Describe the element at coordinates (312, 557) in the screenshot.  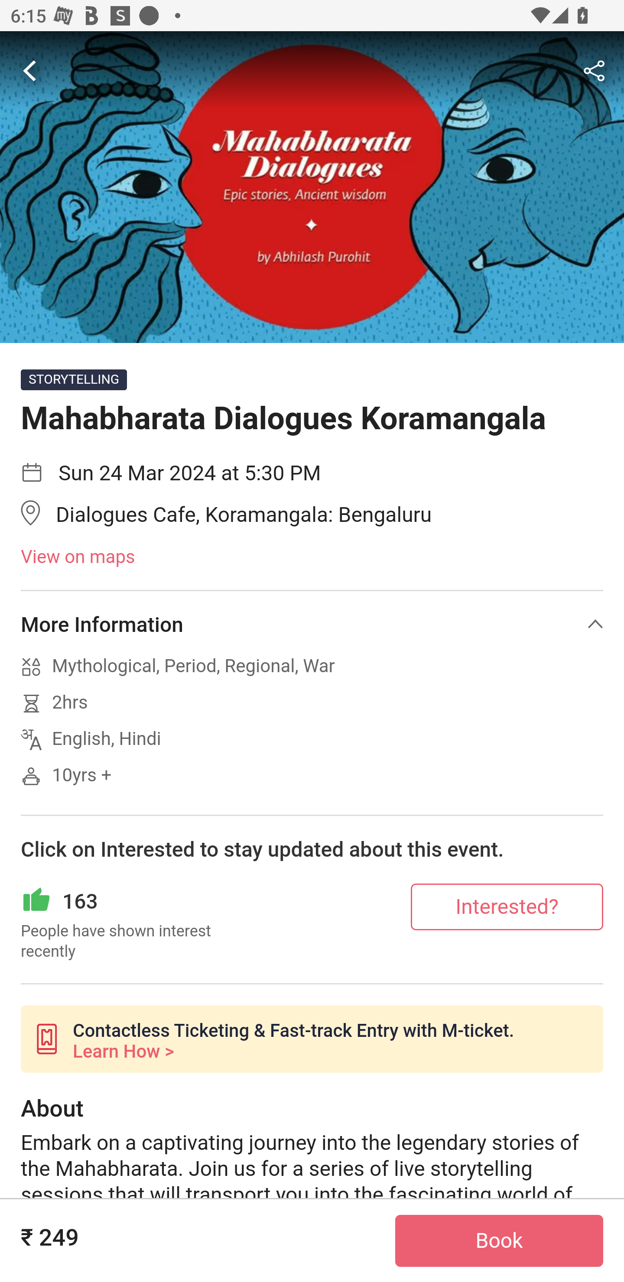
I see `View on maps` at that location.